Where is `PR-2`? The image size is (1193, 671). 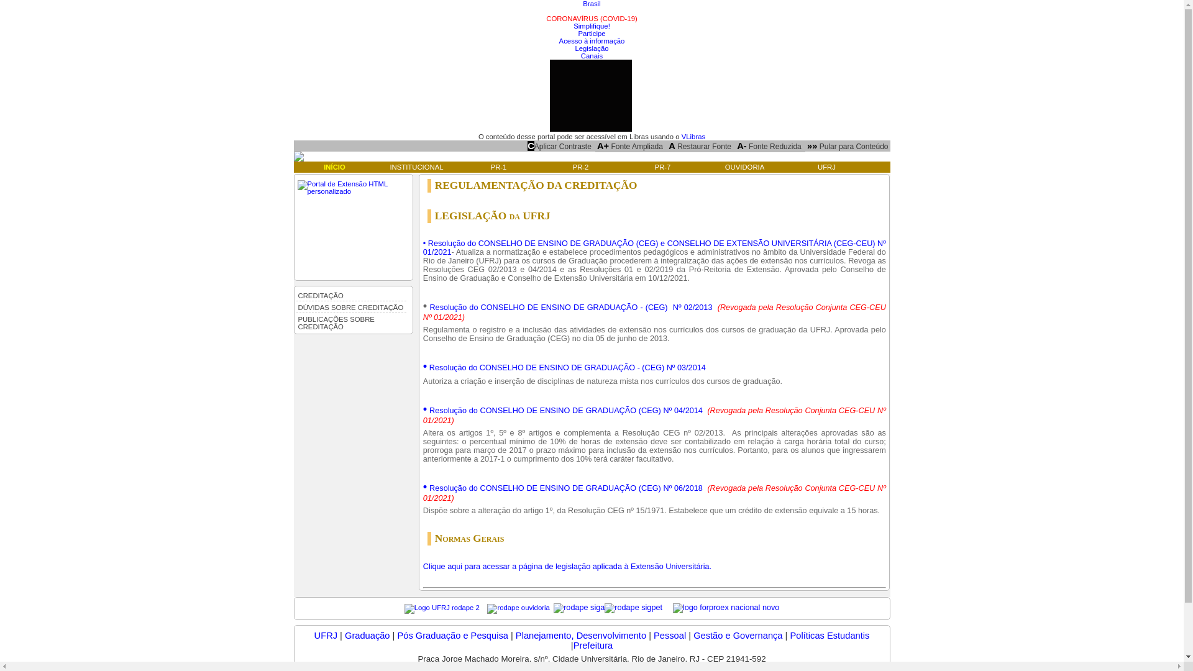
PR-2 is located at coordinates (580, 167).